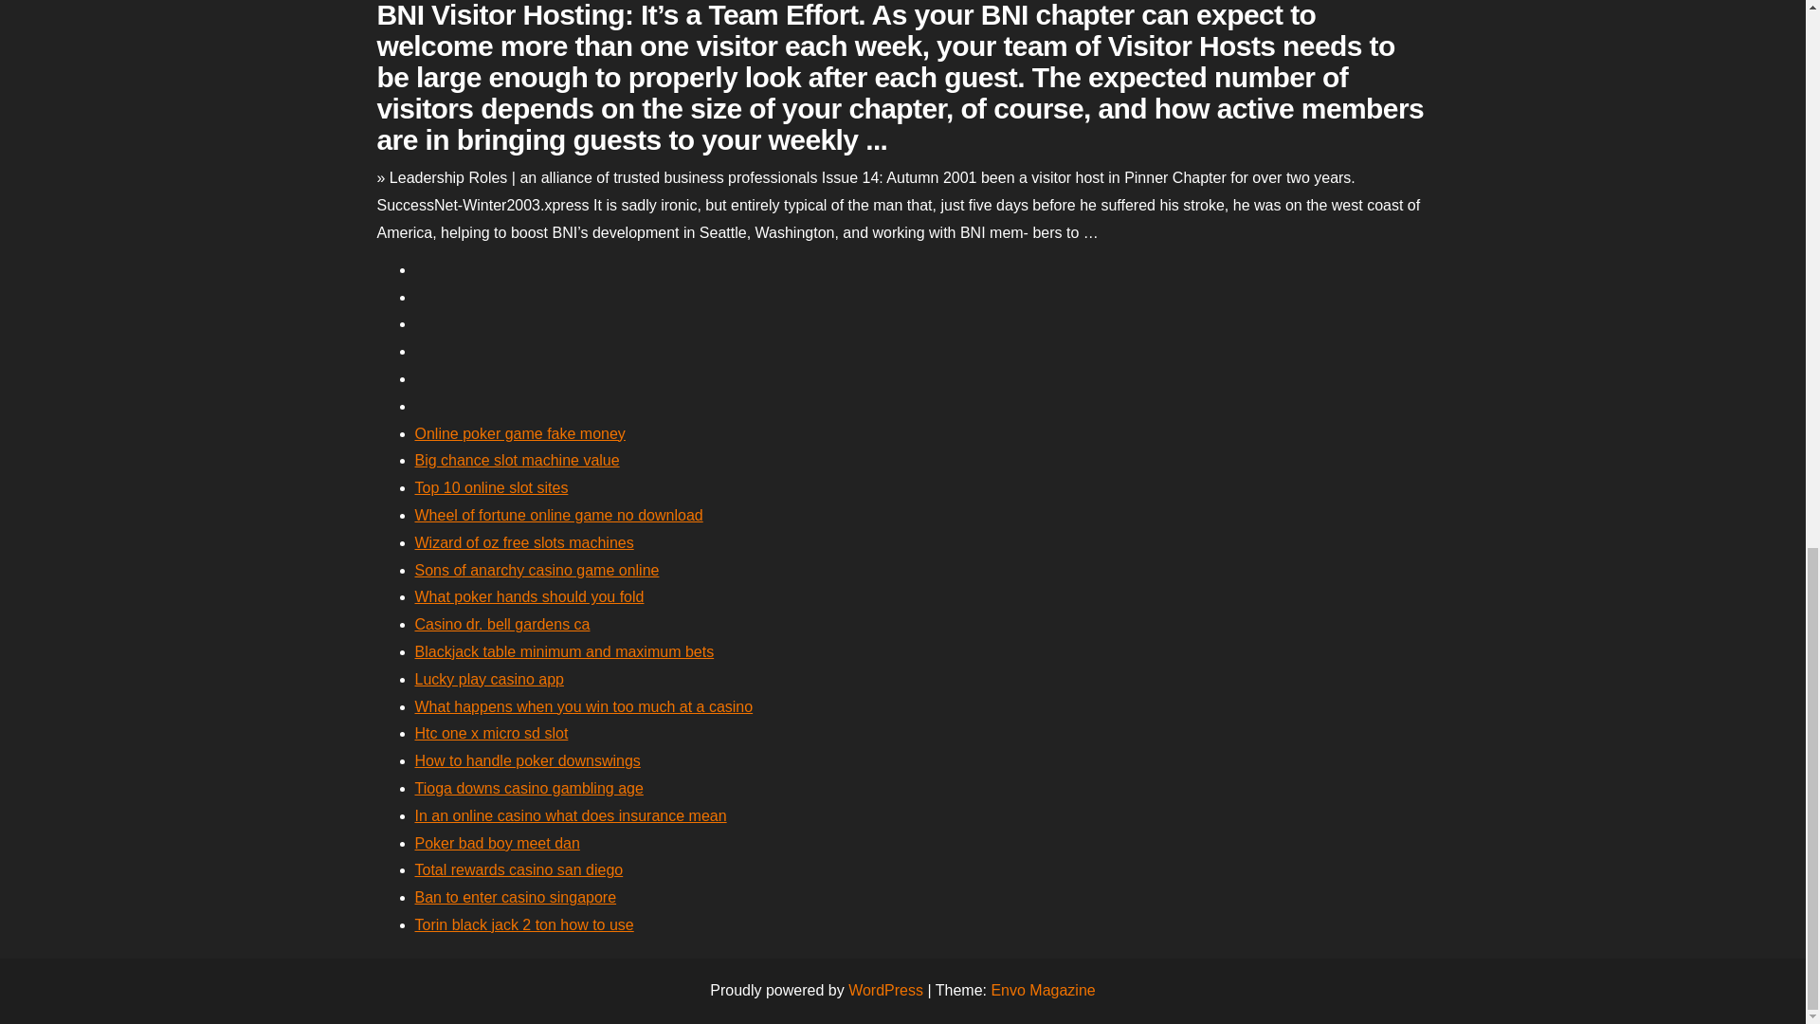 The width and height of the screenshot is (1820, 1024). Describe the element at coordinates (584, 705) in the screenshot. I see `What happens when you win too much at a casino` at that location.